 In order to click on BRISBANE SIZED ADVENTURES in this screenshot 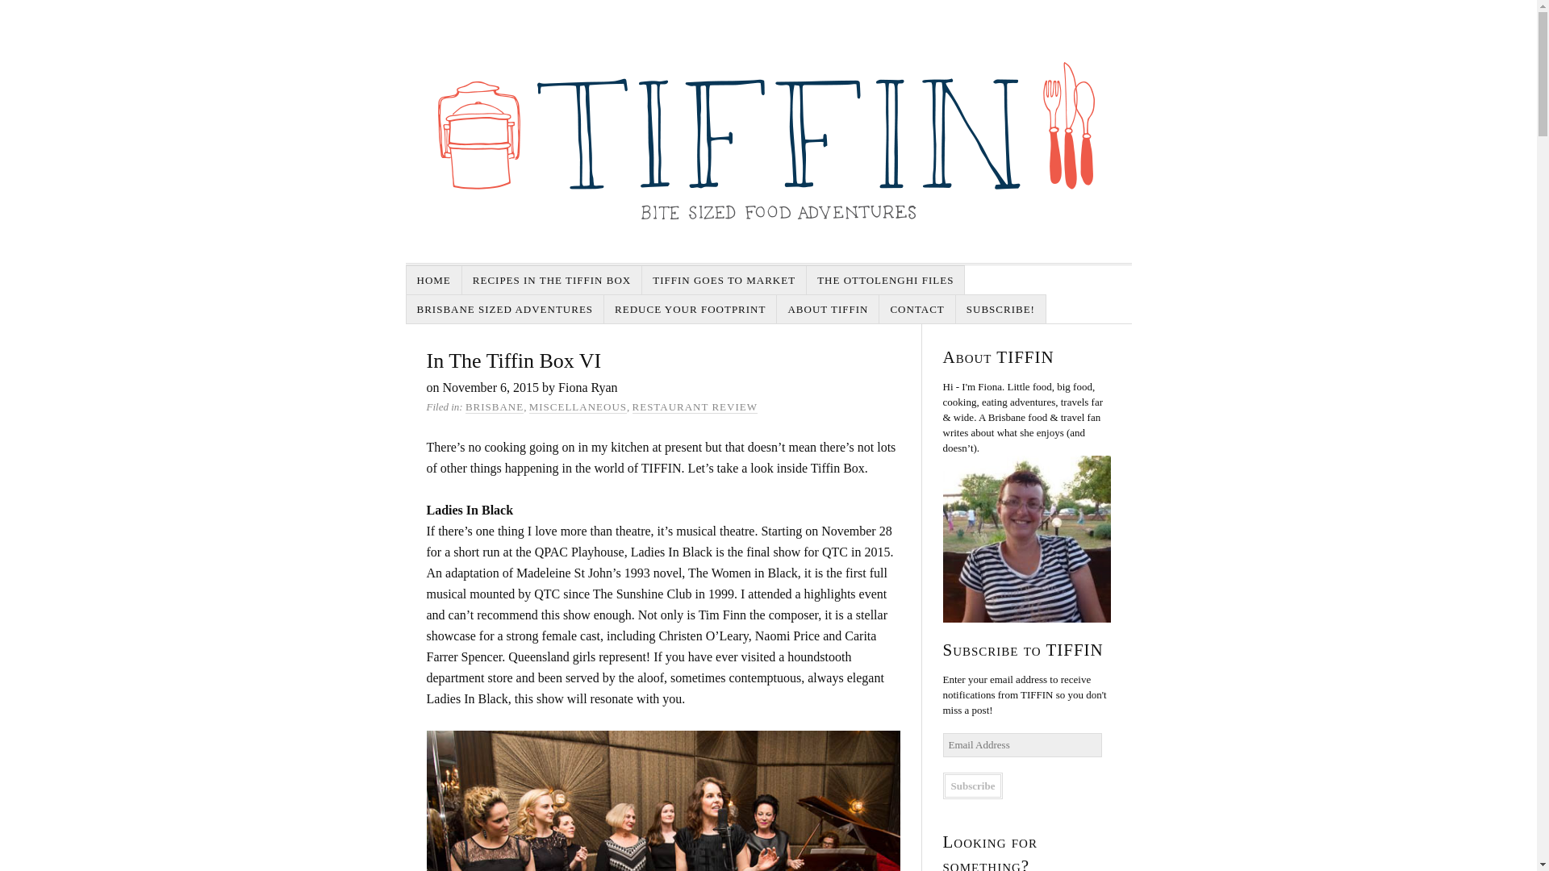, I will do `click(505, 309)`.